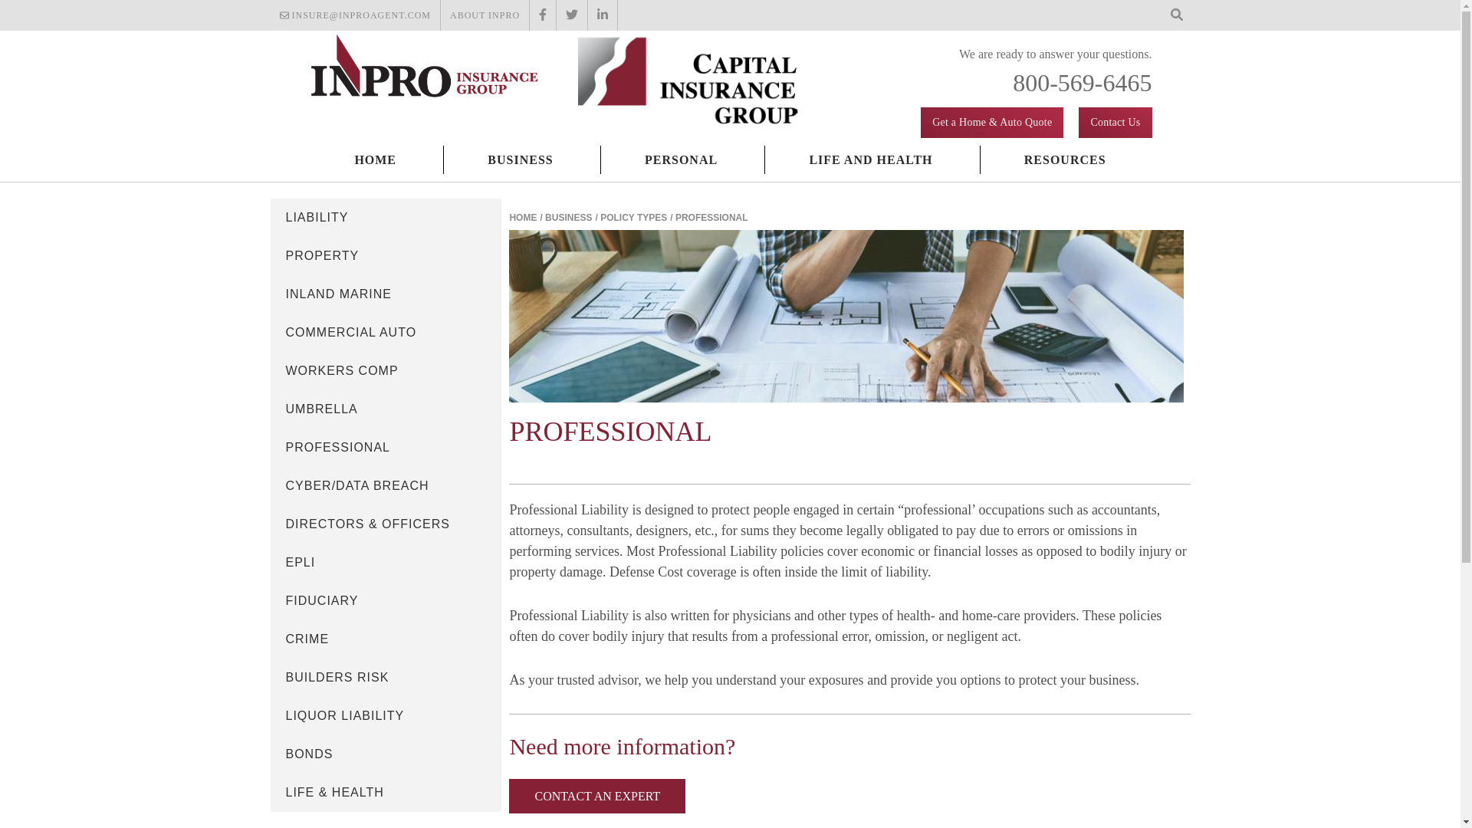 This screenshot has width=1472, height=828. What do you see at coordinates (1115, 123) in the screenshot?
I see `Contact Us` at bounding box center [1115, 123].